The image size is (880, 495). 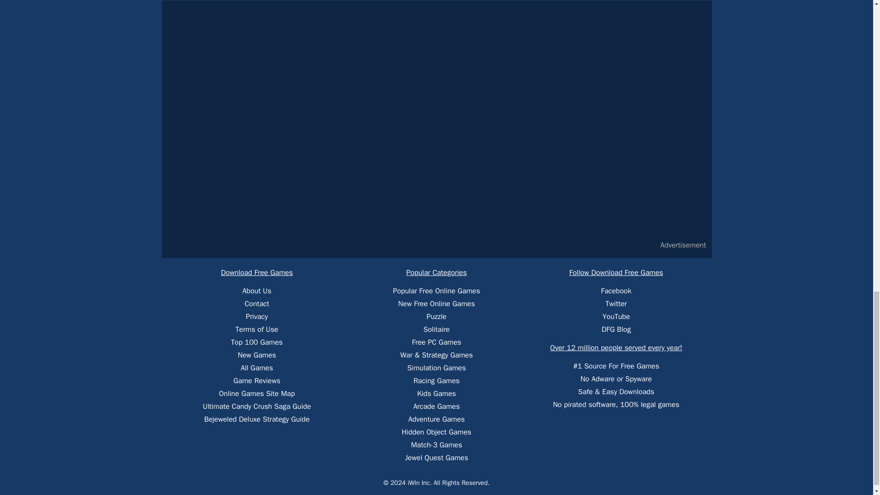 I want to click on Contact, so click(x=257, y=303).